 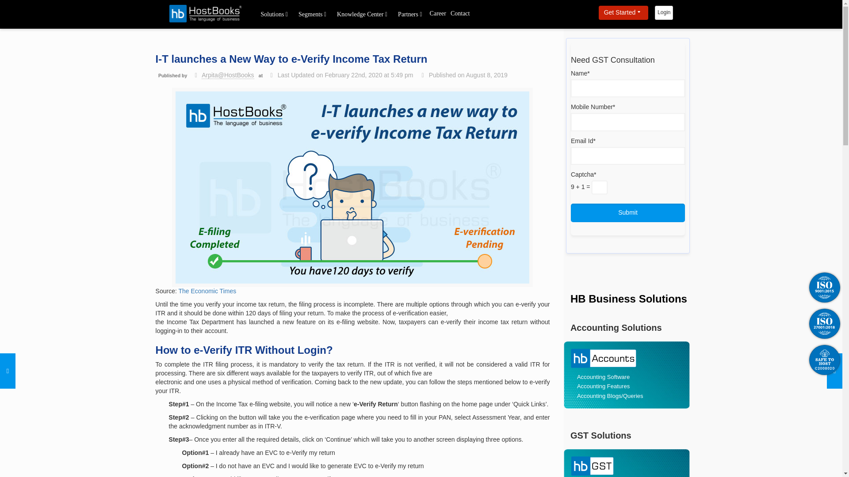 I want to click on Career, so click(x=438, y=13).